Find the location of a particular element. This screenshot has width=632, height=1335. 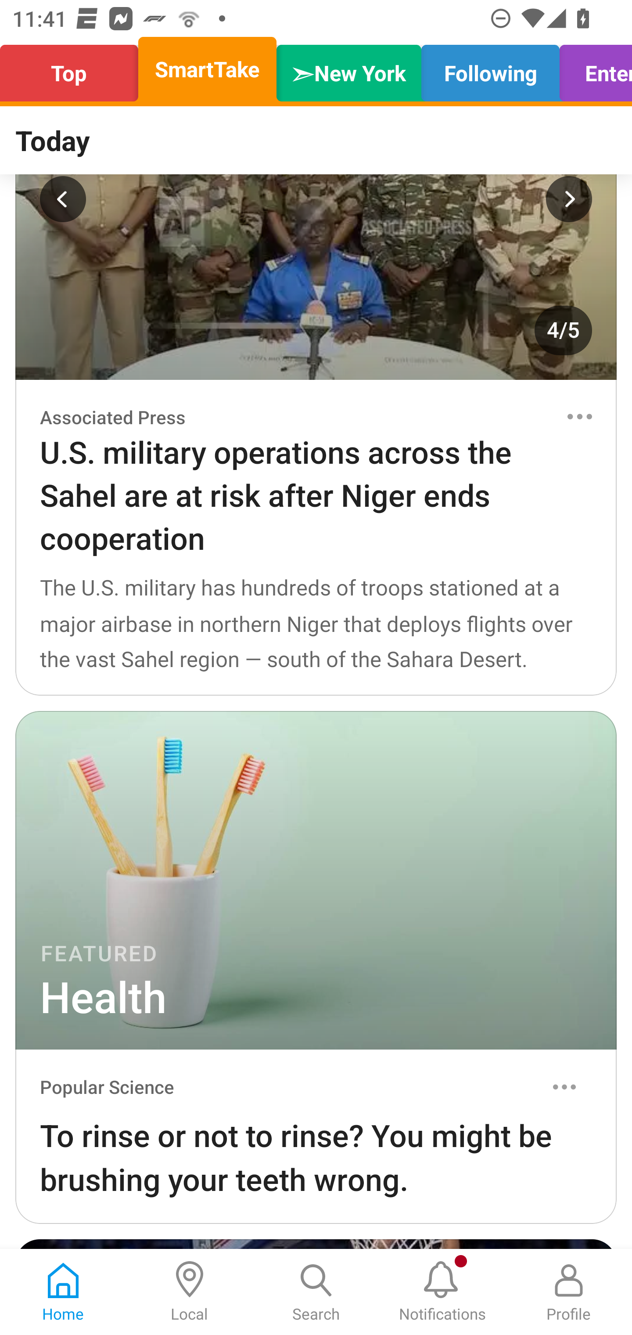

SmartTake is located at coordinates (207, 69).